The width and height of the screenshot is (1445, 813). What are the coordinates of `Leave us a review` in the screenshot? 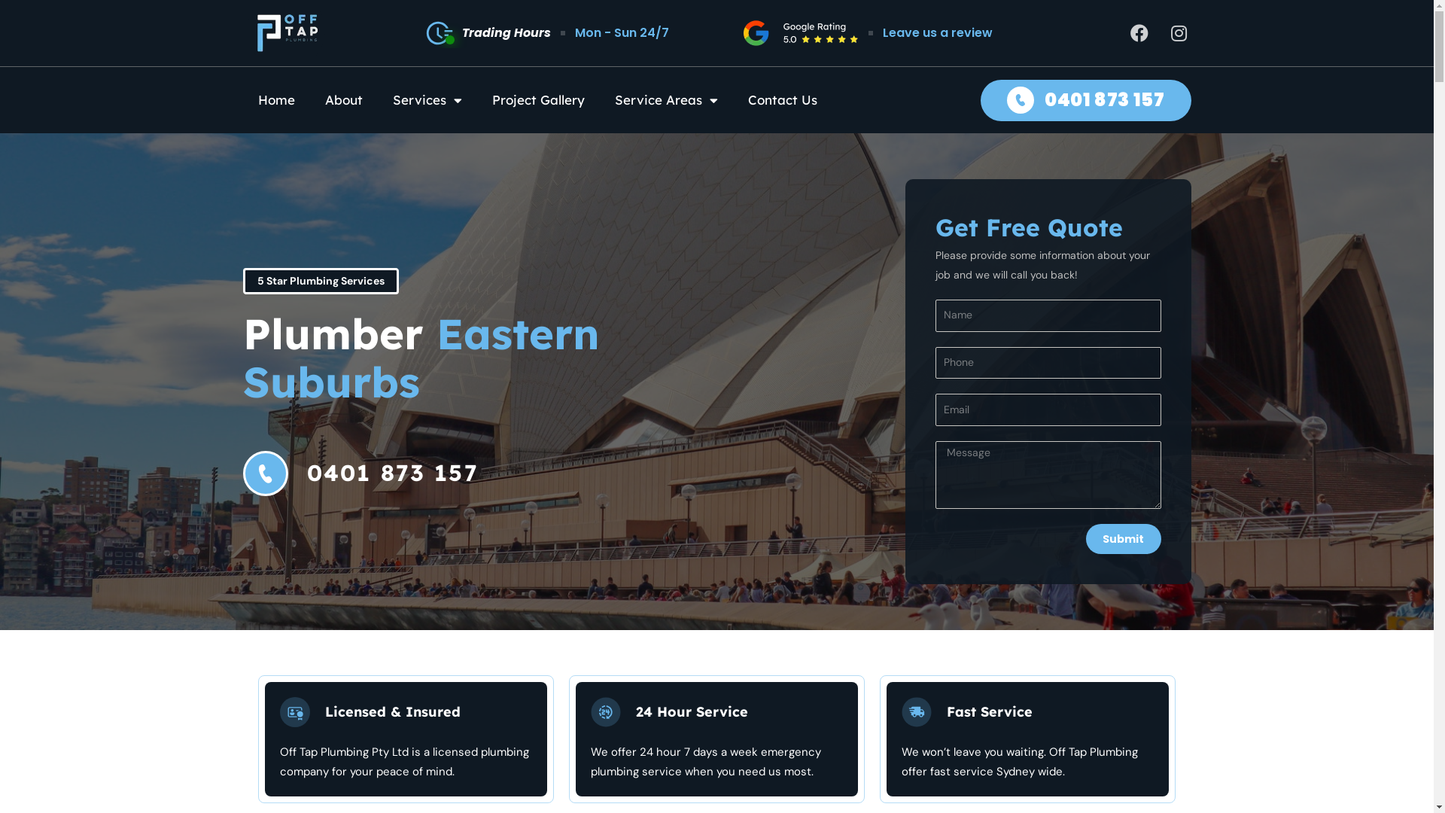 It's located at (938, 33).